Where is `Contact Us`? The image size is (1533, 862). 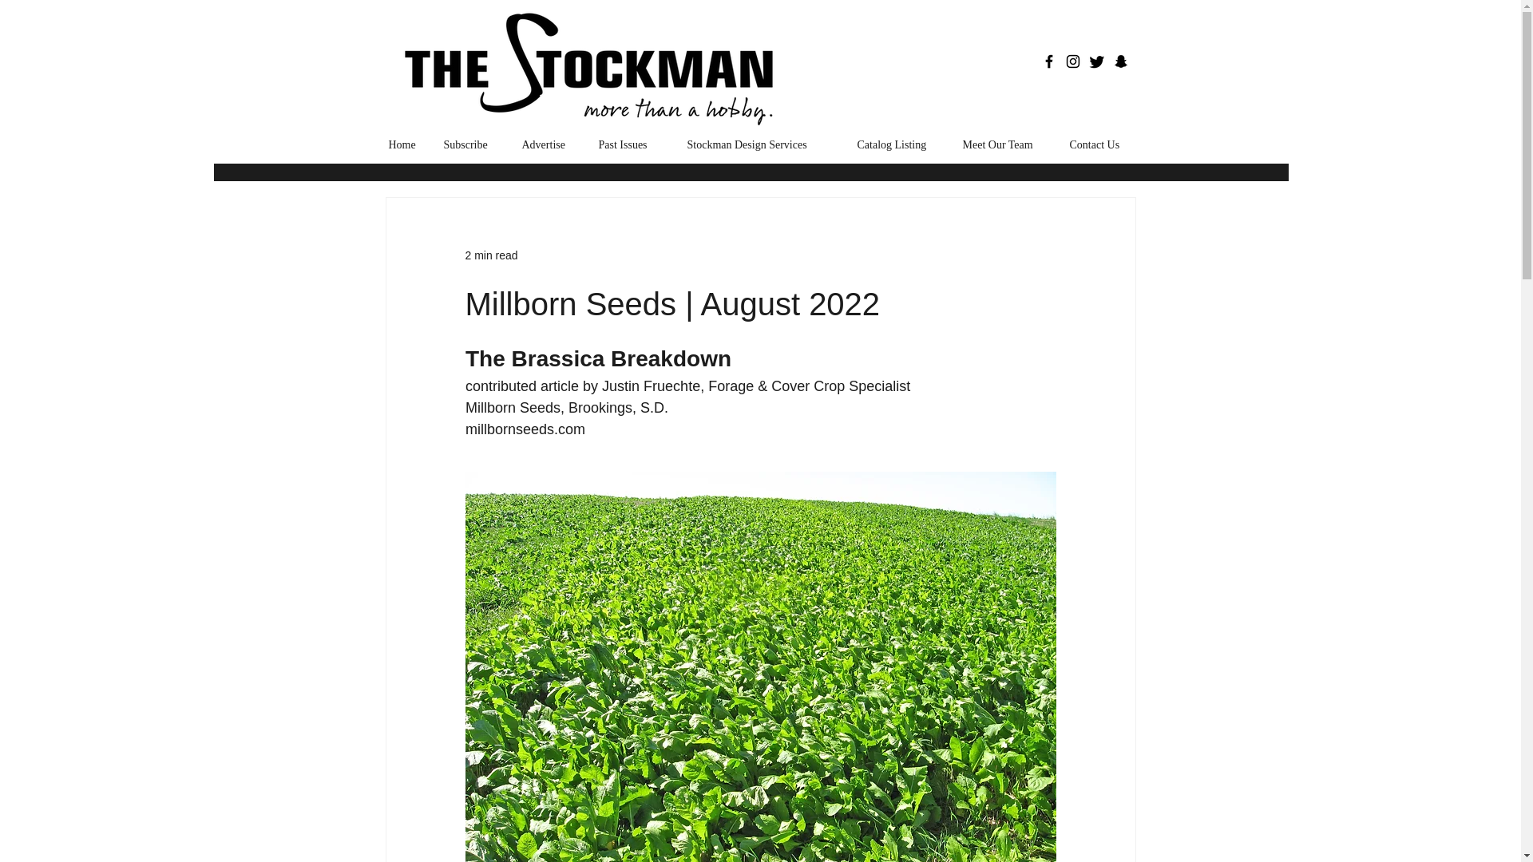
Contact Us is located at coordinates (1100, 144).